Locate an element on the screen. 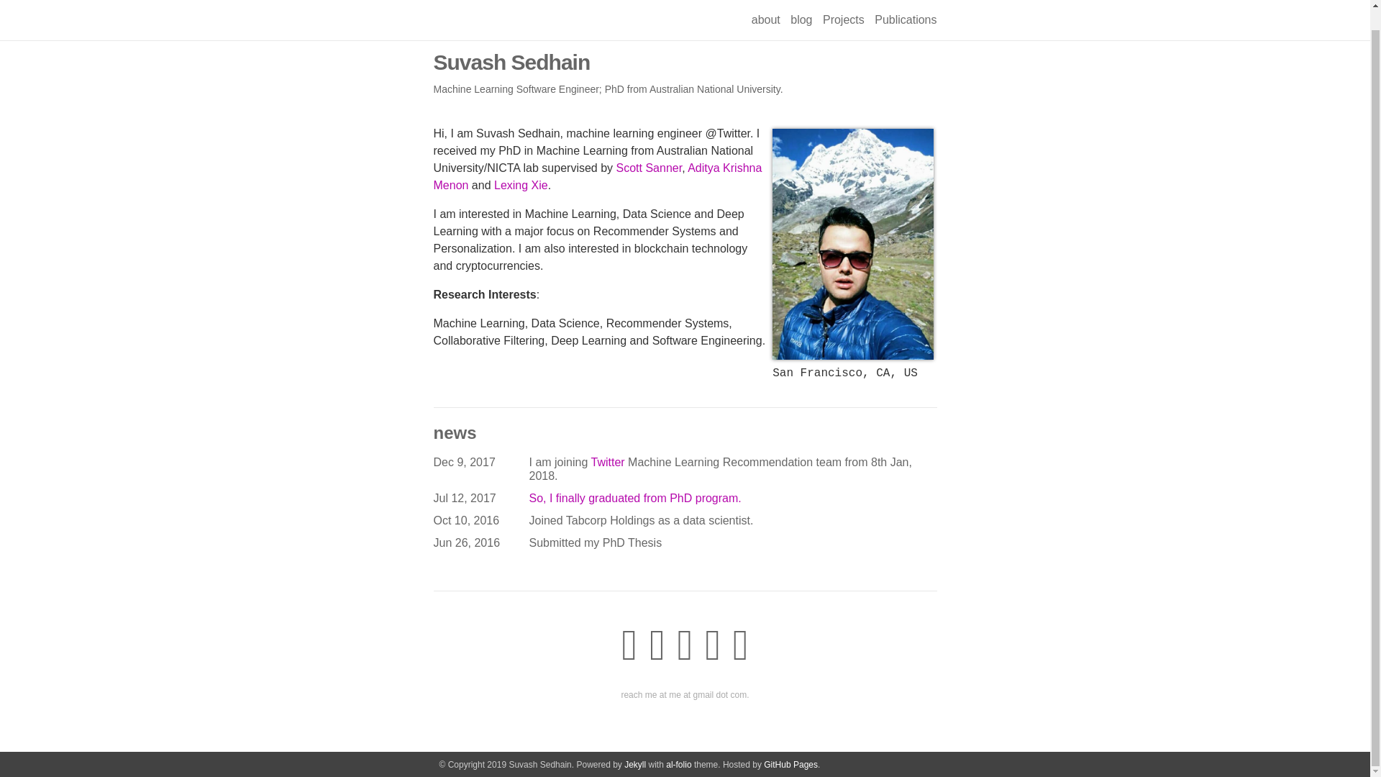  Jekyll is located at coordinates (634, 745).